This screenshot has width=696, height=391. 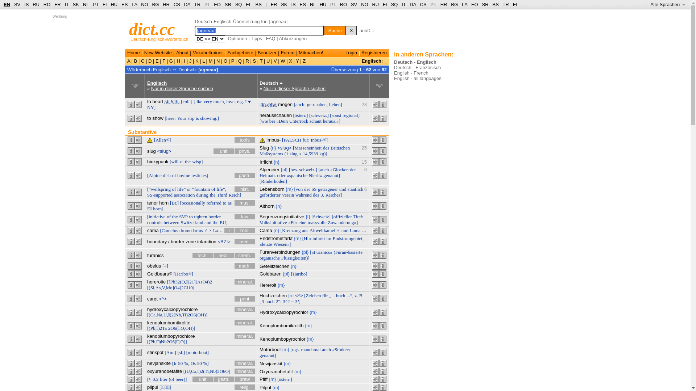 What do you see at coordinates (154, 175) in the screenshot?
I see `[Alpine` at bounding box center [154, 175].